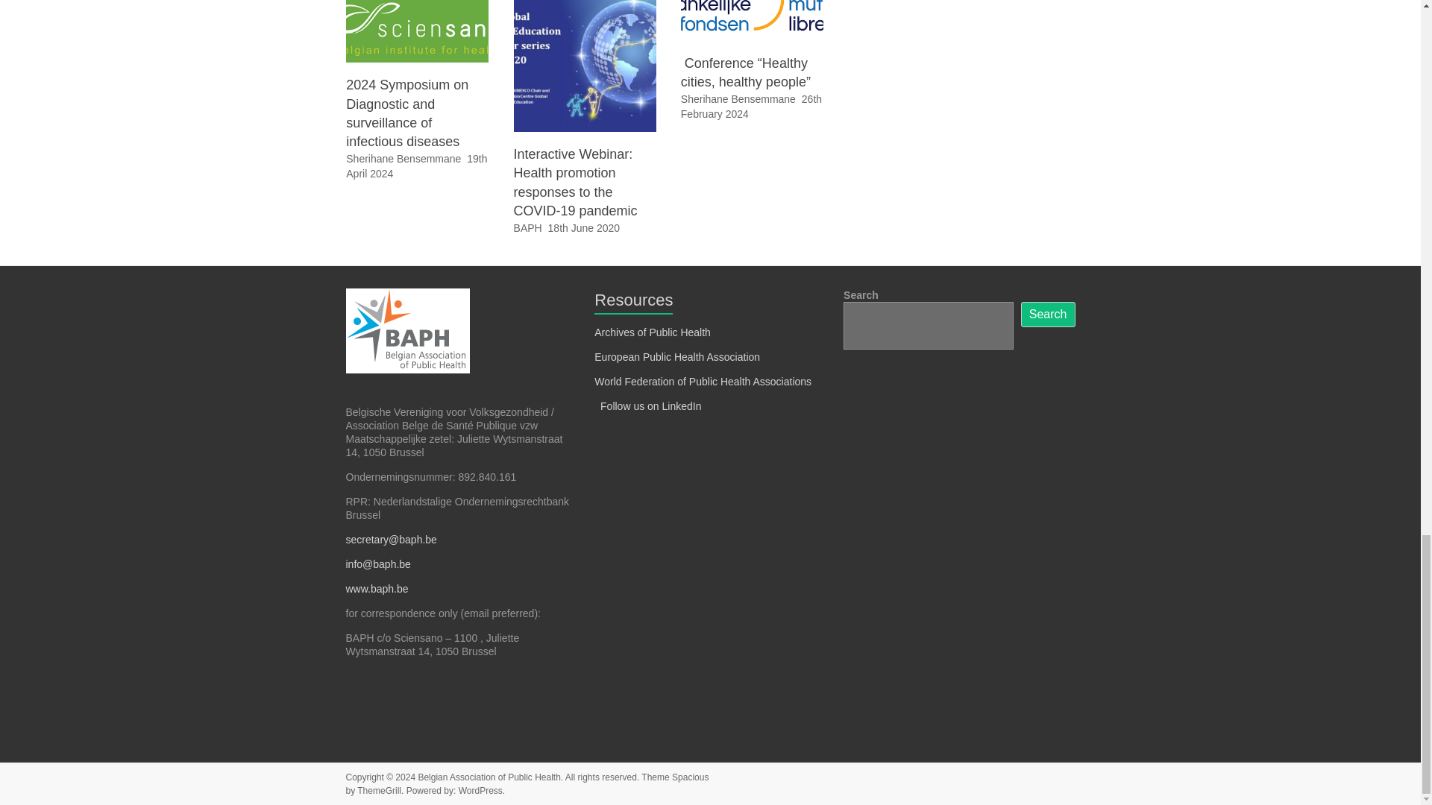 The height and width of the screenshot is (805, 1432). Describe the element at coordinates (584, 228) in the screenshot. I see `7:10 pm` at that location.